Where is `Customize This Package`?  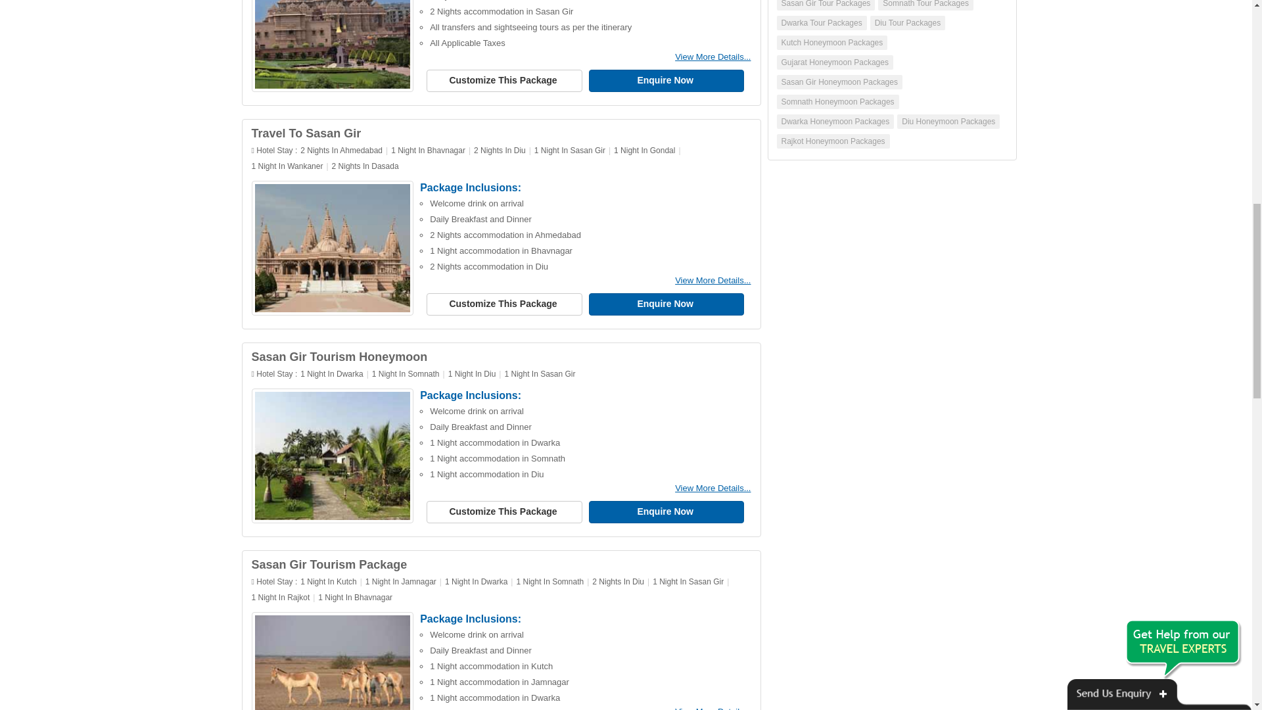 Customize This Package is located at coordinates (503, 80).